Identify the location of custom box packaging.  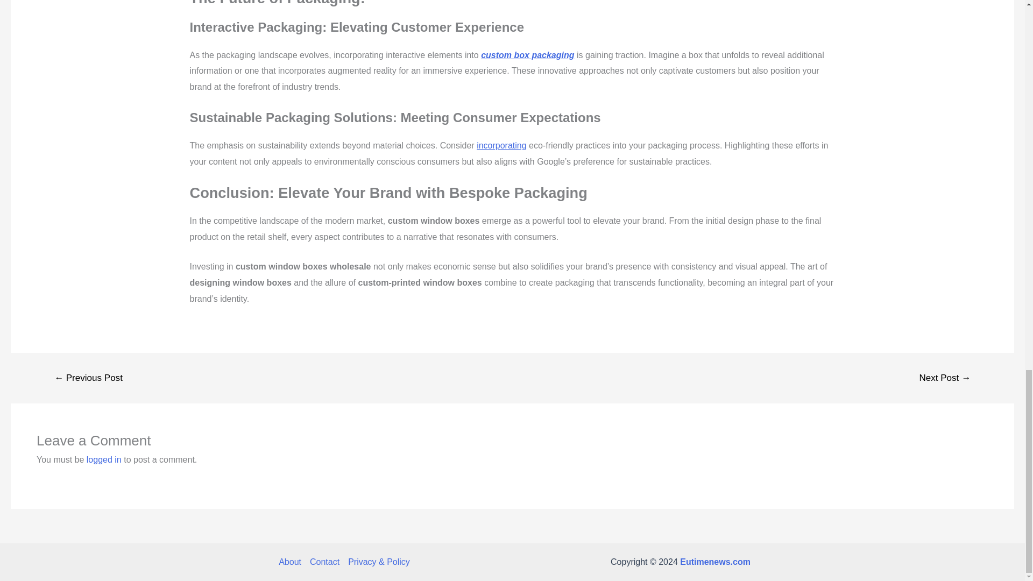
(527, 55).